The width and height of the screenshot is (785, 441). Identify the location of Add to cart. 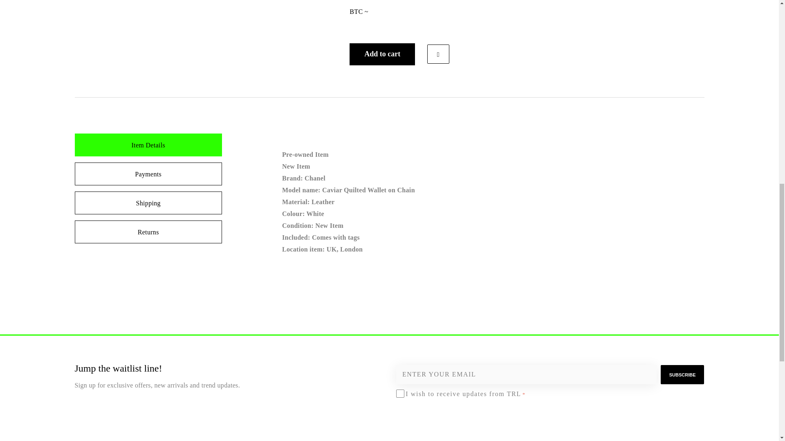
(382, 54).